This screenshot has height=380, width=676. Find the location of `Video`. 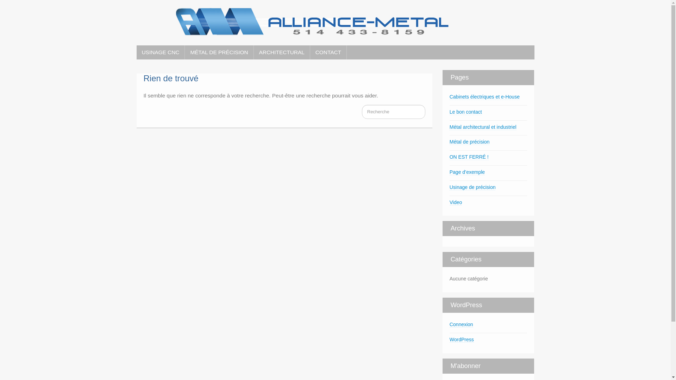

Video is located at coordinates (456, 203).